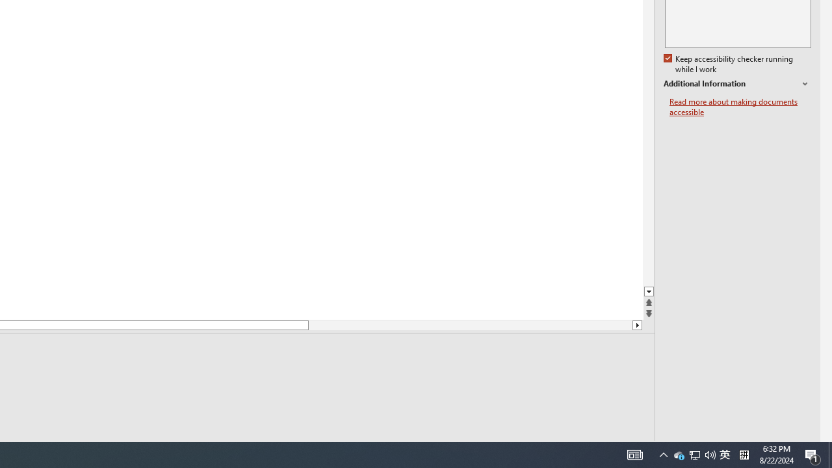 The image size is (832, 468). I want to click on Q2790: 100%, so click(663, 455).